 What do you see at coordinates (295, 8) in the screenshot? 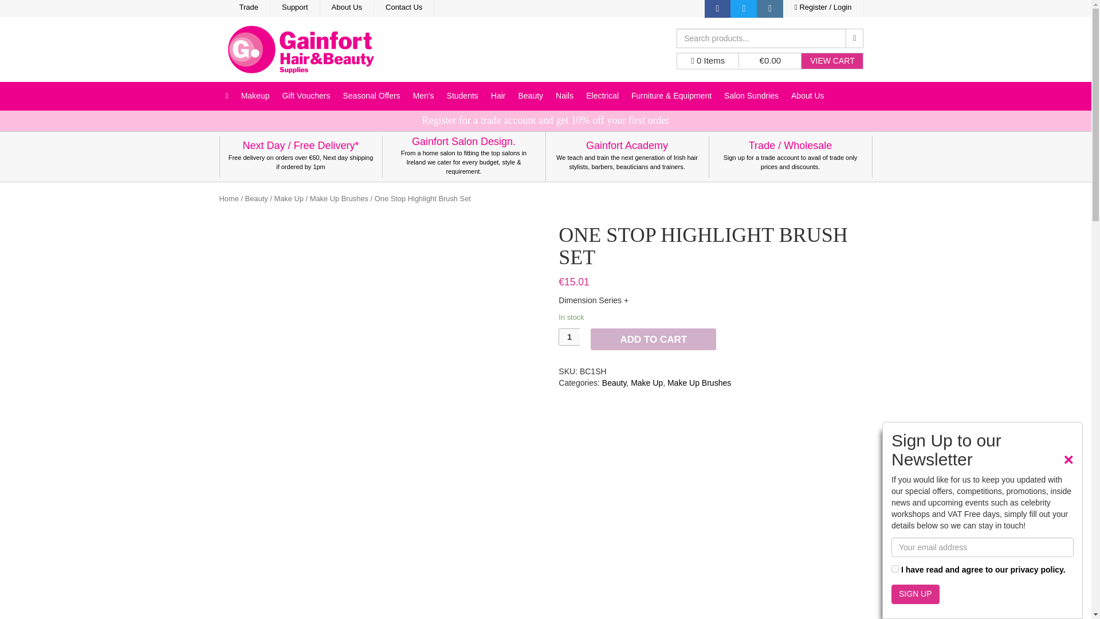
I see `Support` at bounding box center [295, 8].